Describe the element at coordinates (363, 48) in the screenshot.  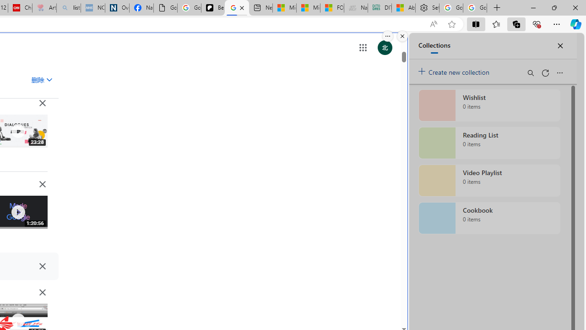
I see `Class: gb_E` at that location.